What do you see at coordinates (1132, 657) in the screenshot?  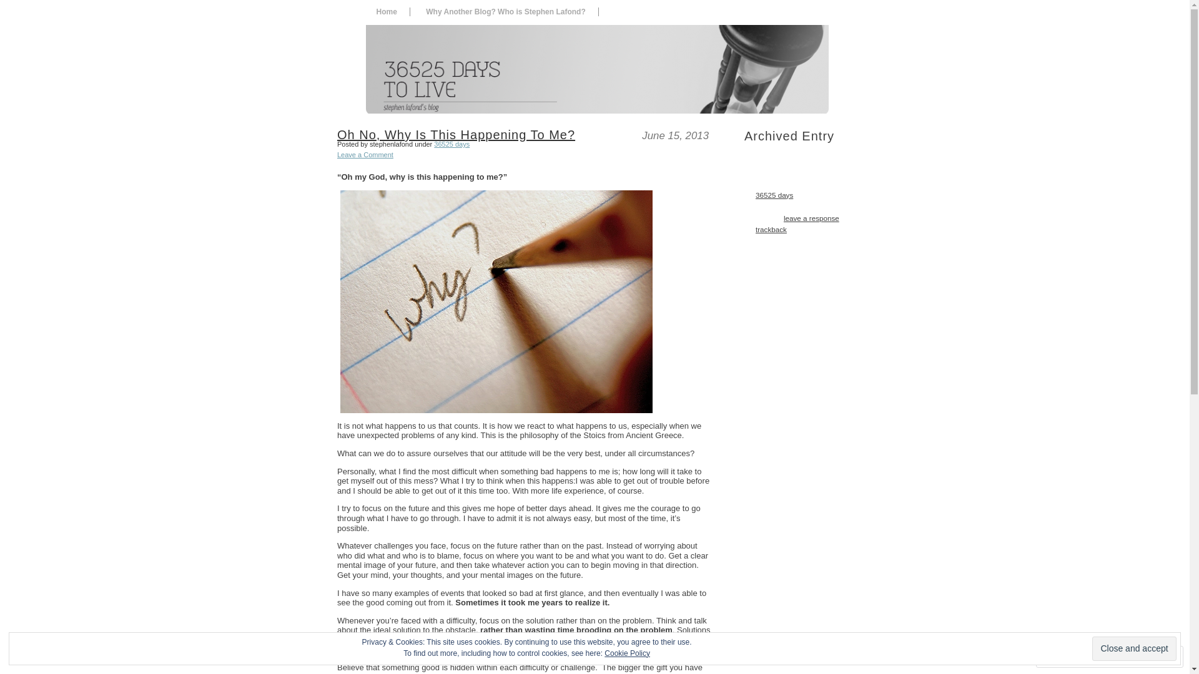 I see `Follow` at bounding box center [1132, 657].